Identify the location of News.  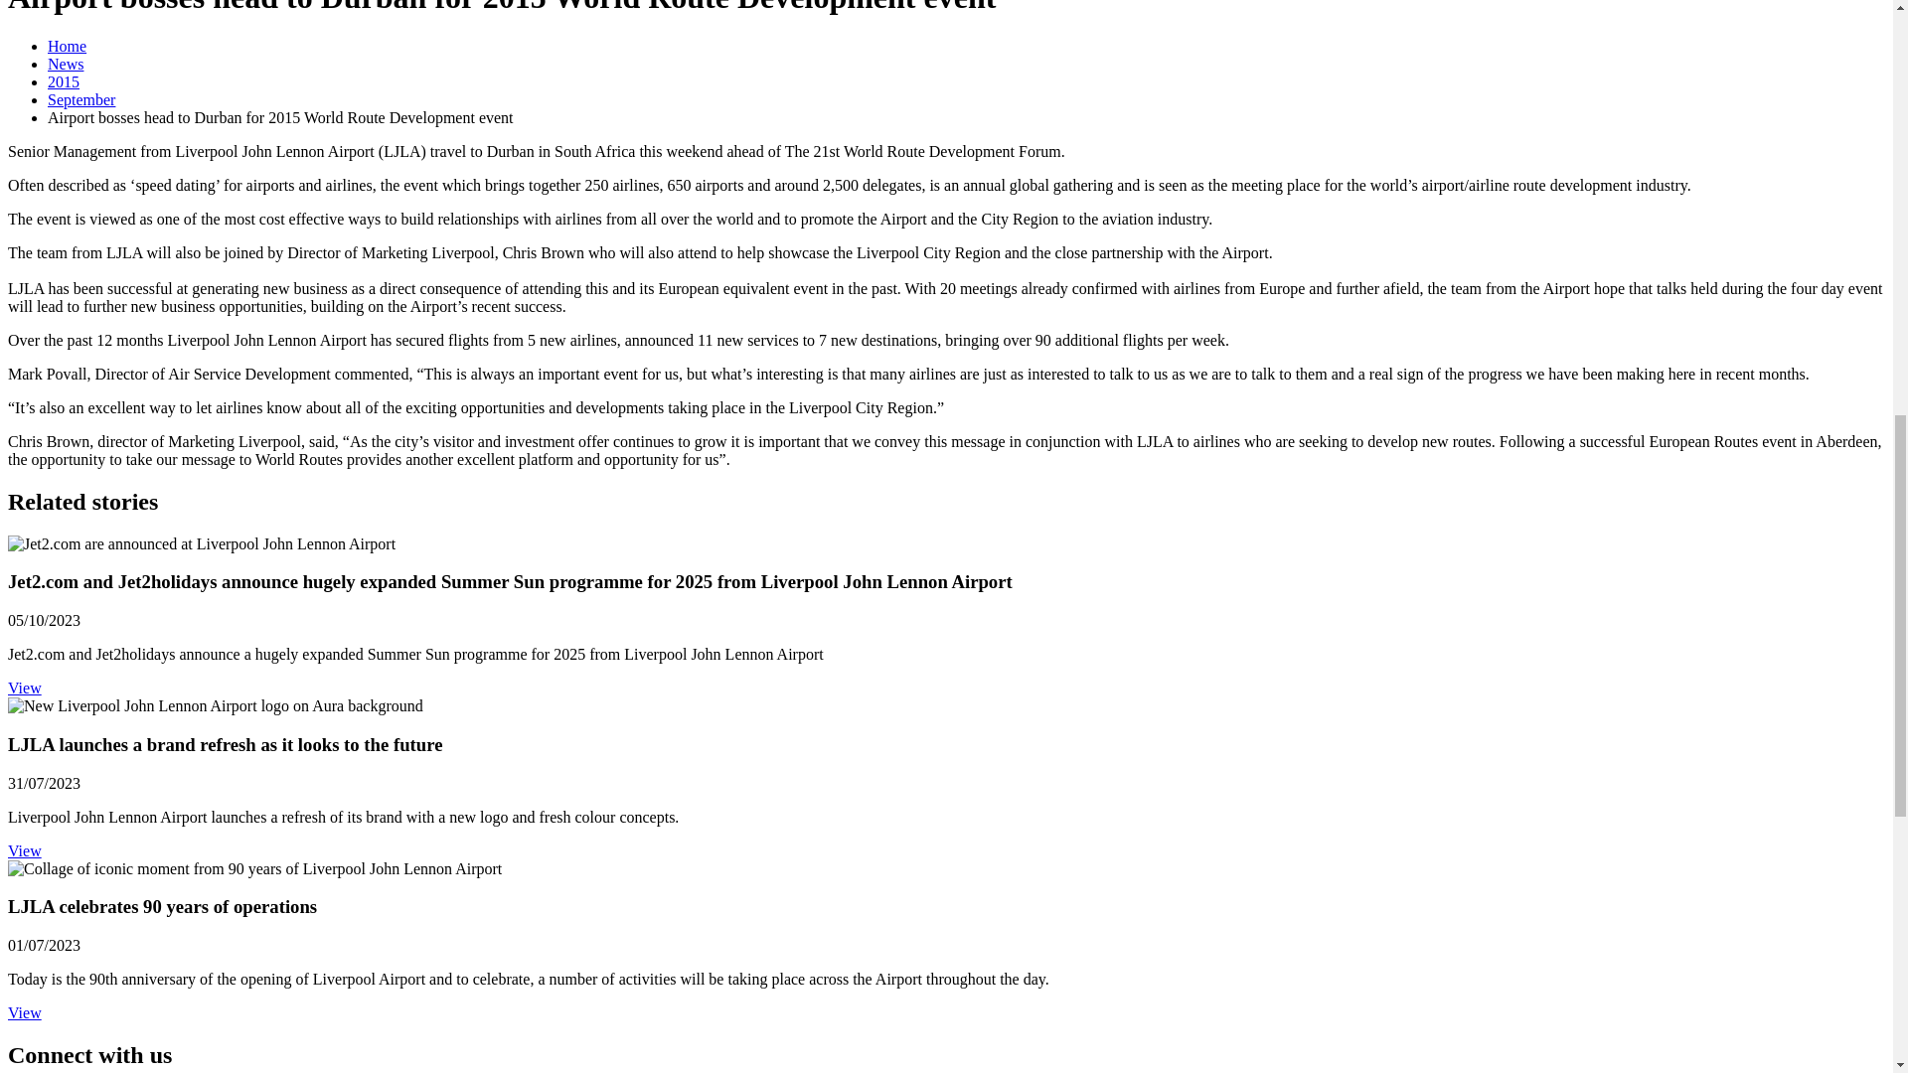
(66, 64).